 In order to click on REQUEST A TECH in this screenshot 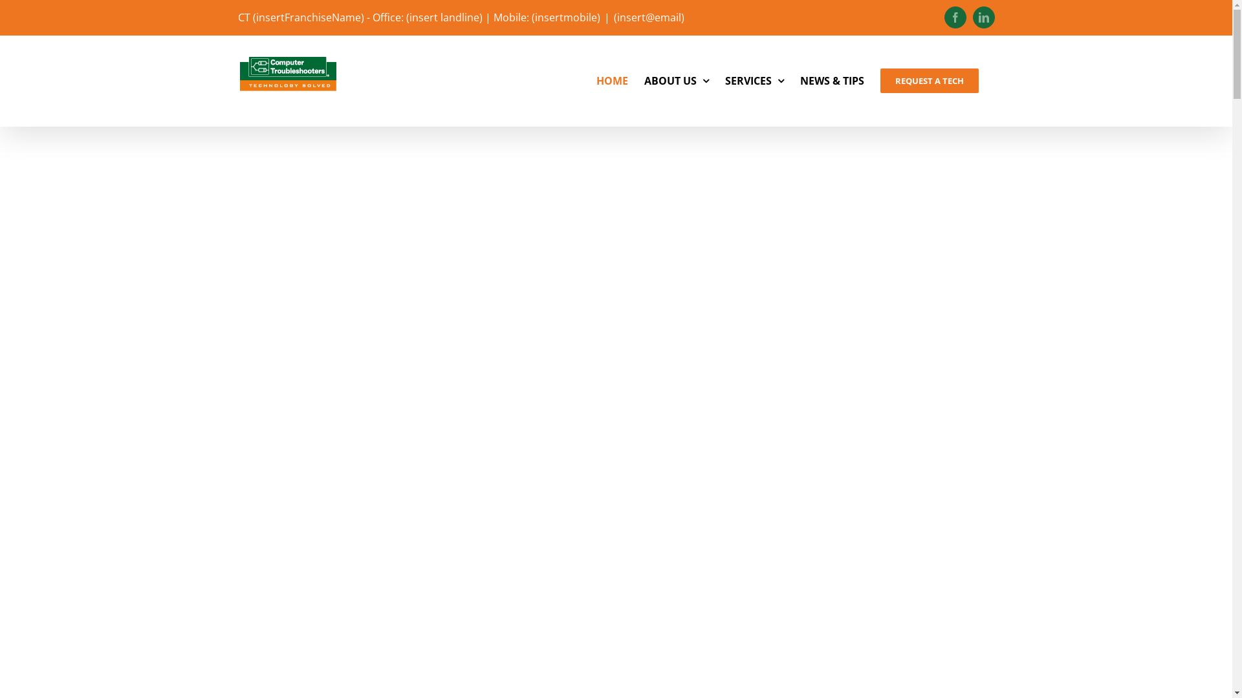, I will do `click(929, 81)`.